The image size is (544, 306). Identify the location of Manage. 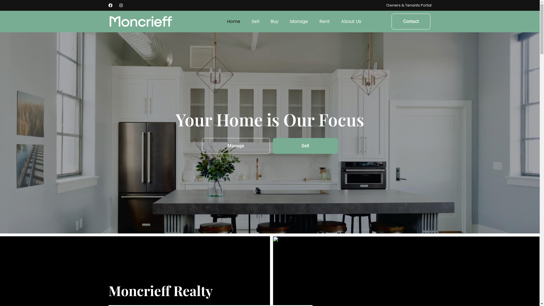
(299, 22).